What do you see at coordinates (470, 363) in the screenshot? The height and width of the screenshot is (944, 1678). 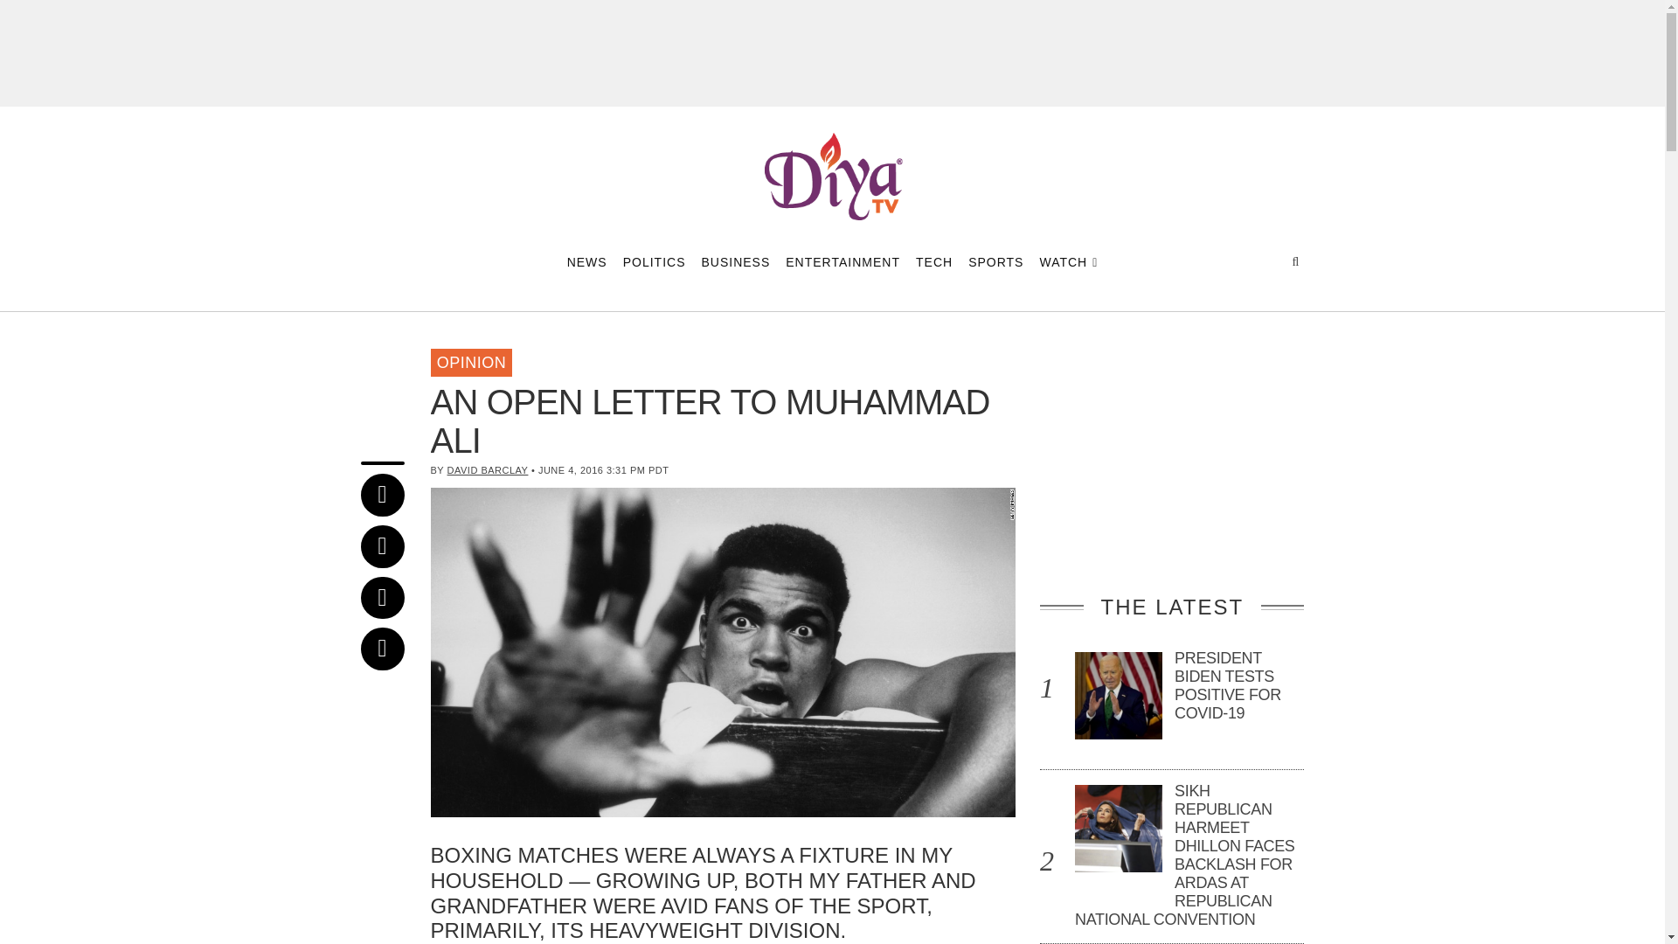 I see `OPINION` at bounding box center [470, 363].